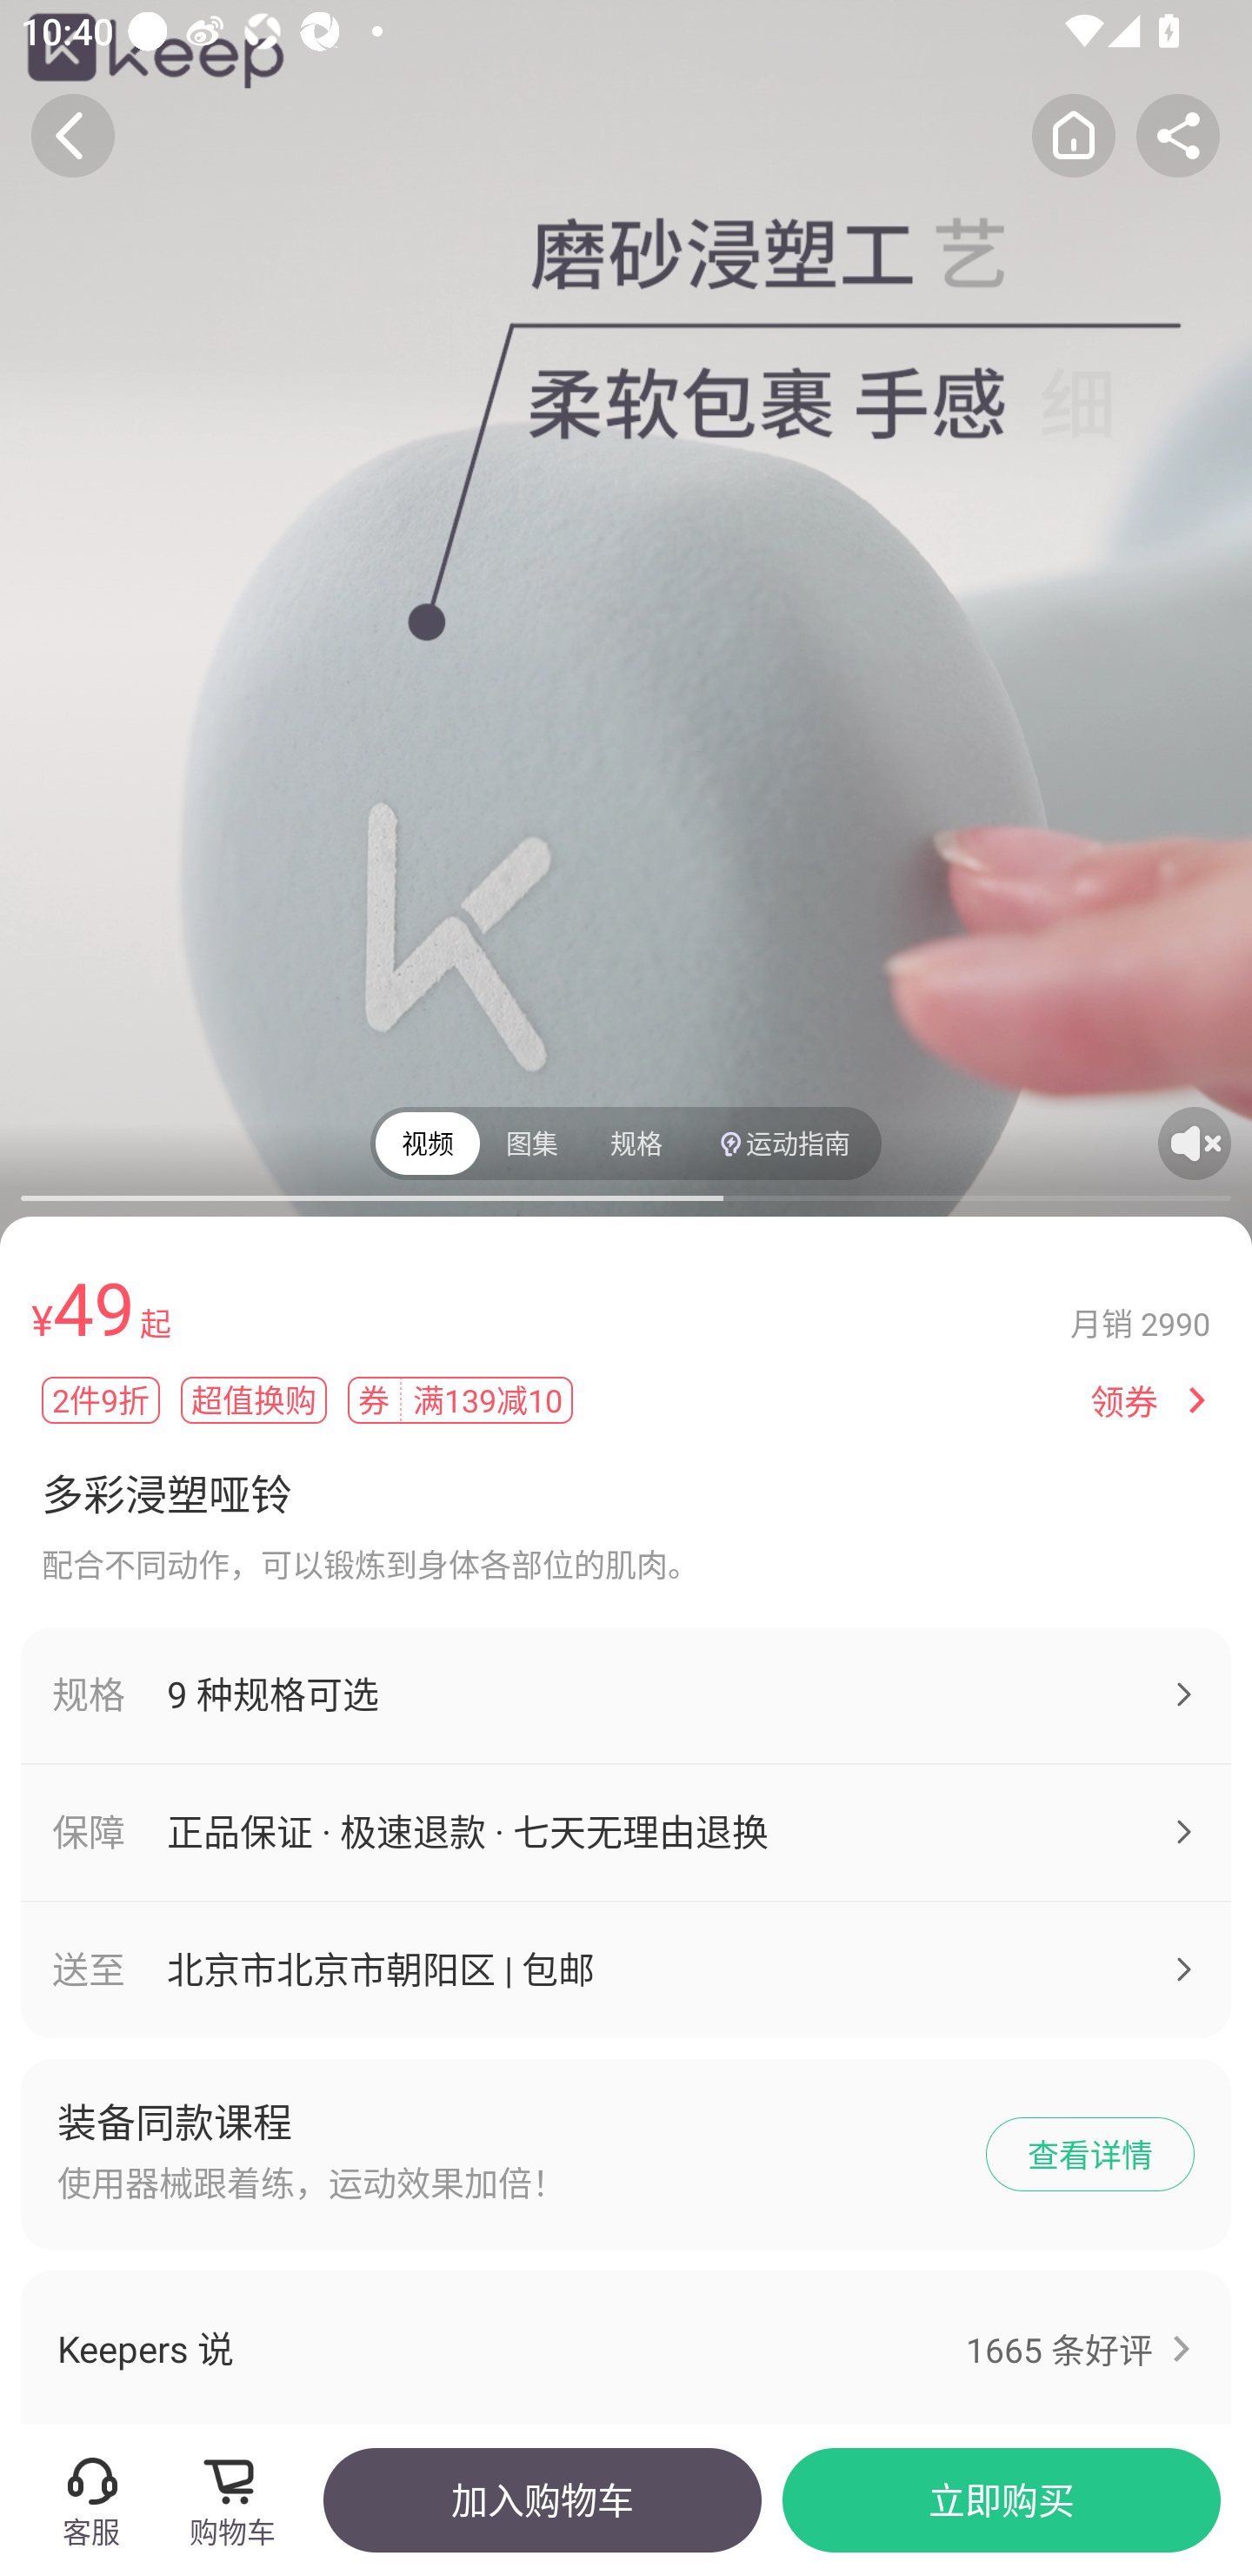  What do you see at coordinates (1002, 2499) in the screenshot?
I see `立即购买` at bounding box center [1002, 2499].